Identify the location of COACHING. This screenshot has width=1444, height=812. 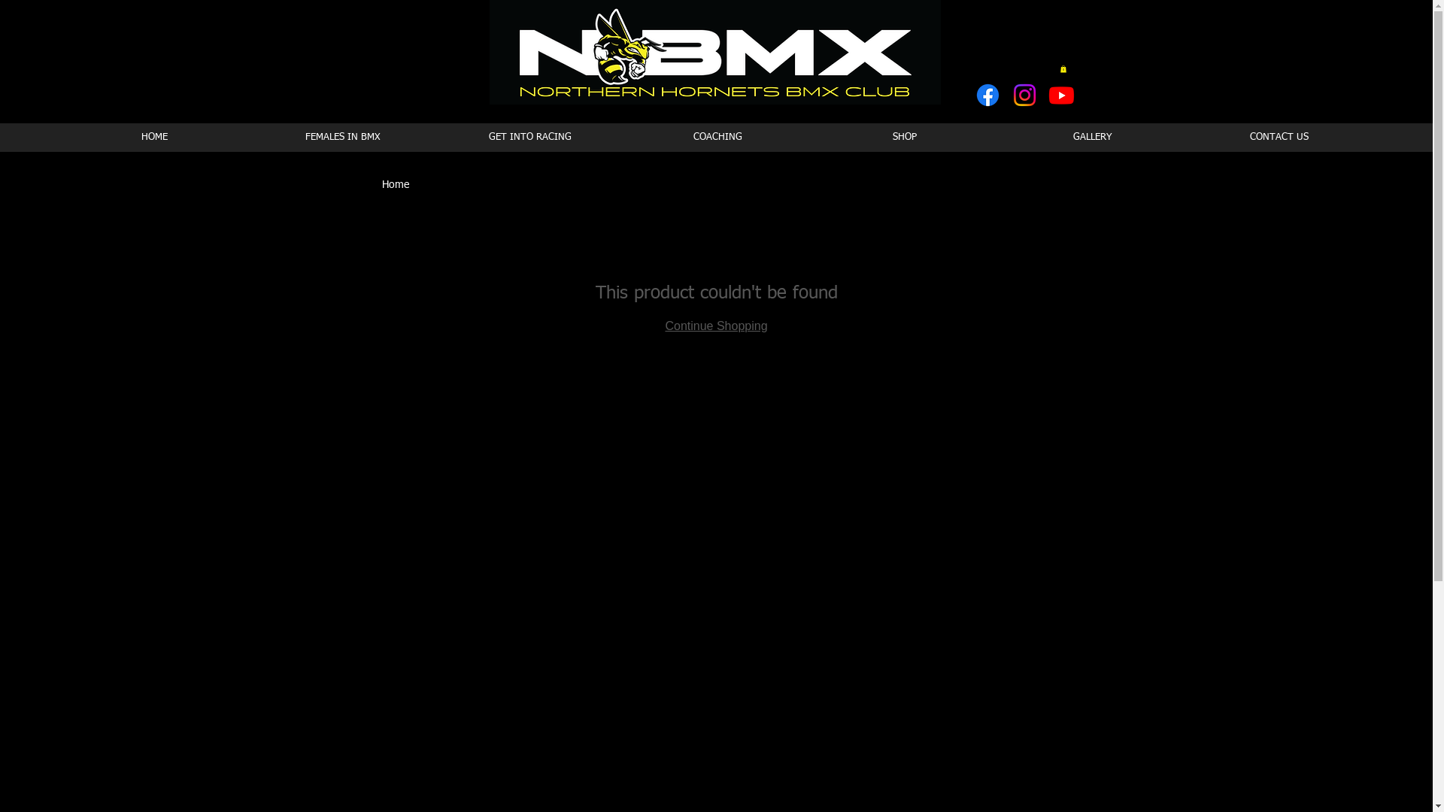
(717, 138).